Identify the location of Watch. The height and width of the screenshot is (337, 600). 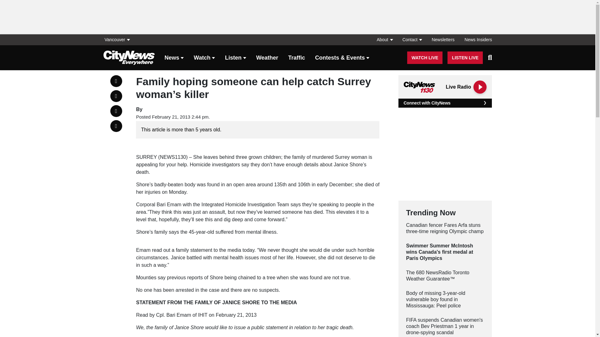
(204, 58).